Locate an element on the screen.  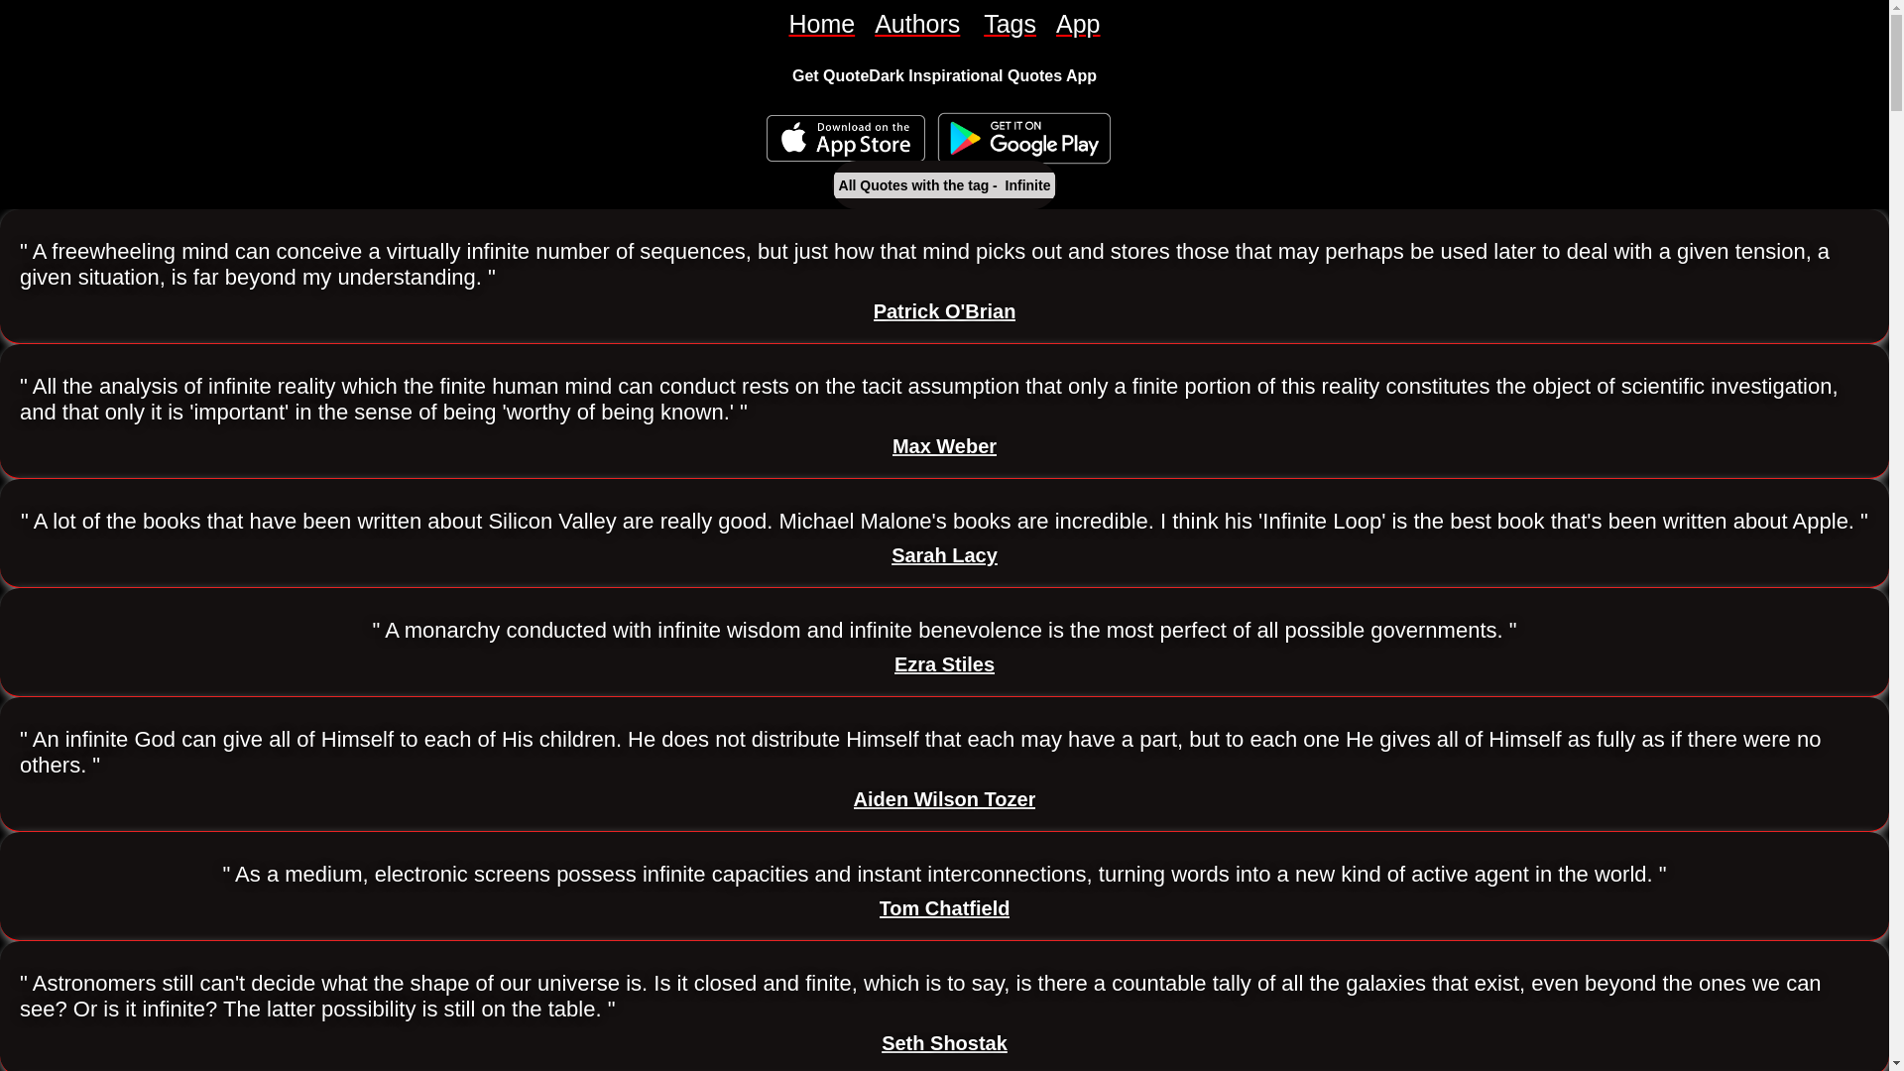
Seth Shostak is located at coordinates (944, 1043).